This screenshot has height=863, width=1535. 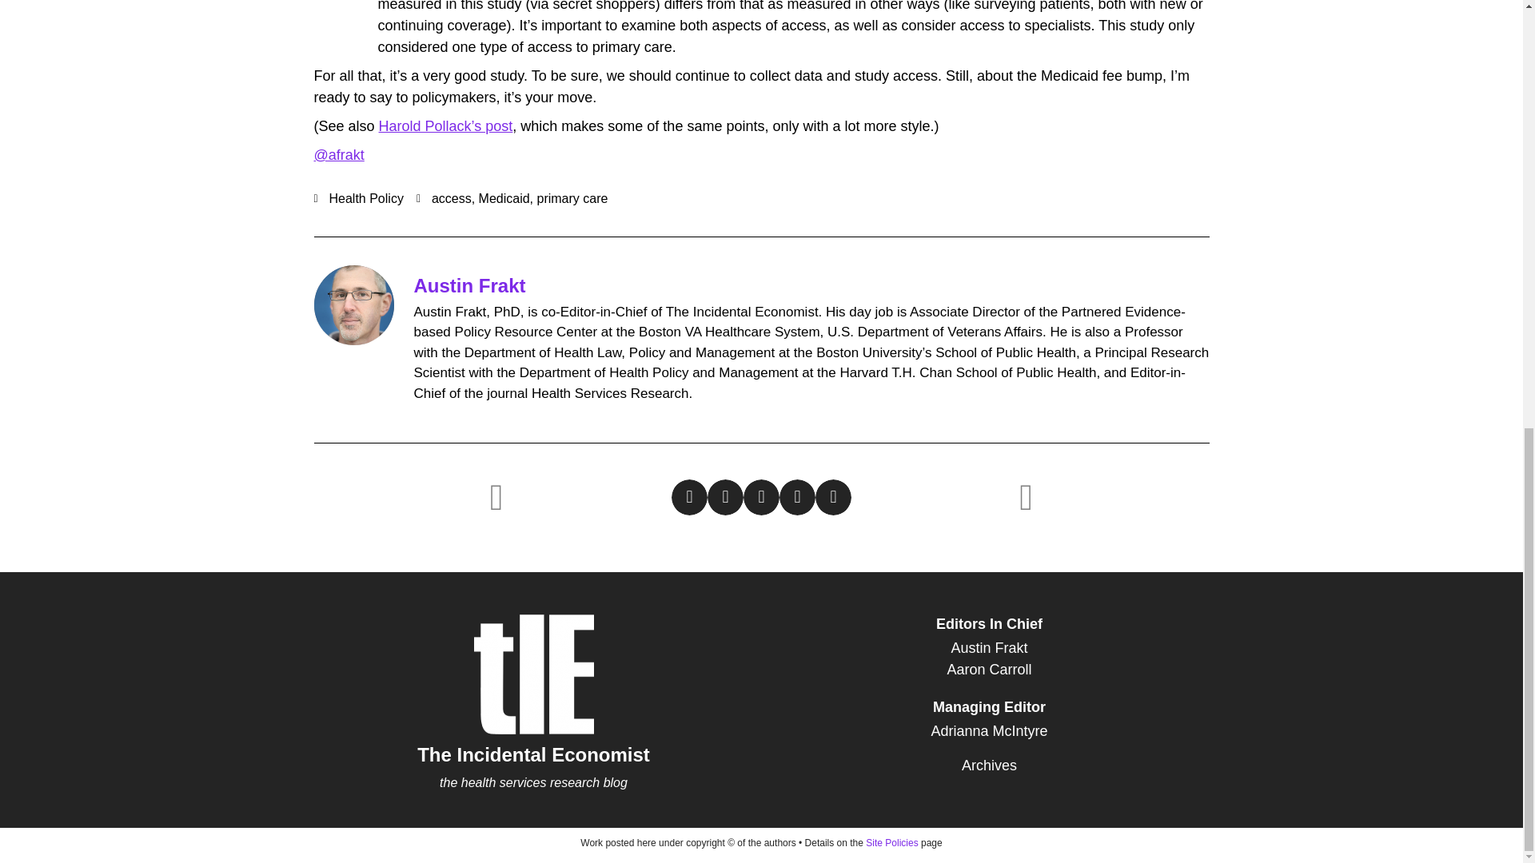 What do you see at coordinates (366, 198) in the screenshot?
I see `Health Policy` at bounding box center [366, 198].